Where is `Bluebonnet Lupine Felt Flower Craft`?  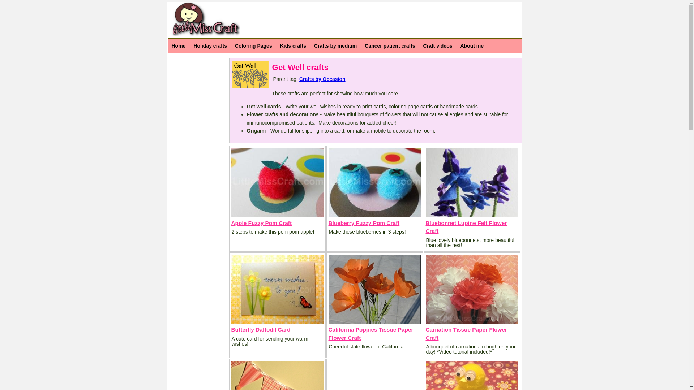 Bluebonnet Lupine Felt Flower Craft is located at coordinates (466, 227).